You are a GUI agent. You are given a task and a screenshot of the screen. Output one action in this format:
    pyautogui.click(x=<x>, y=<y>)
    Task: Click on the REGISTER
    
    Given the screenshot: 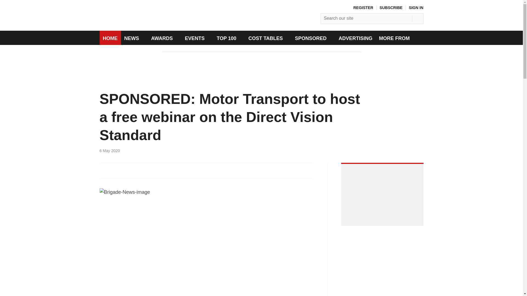 What is the action you would take?
    pyautogui.click(x=363, y=8)
    